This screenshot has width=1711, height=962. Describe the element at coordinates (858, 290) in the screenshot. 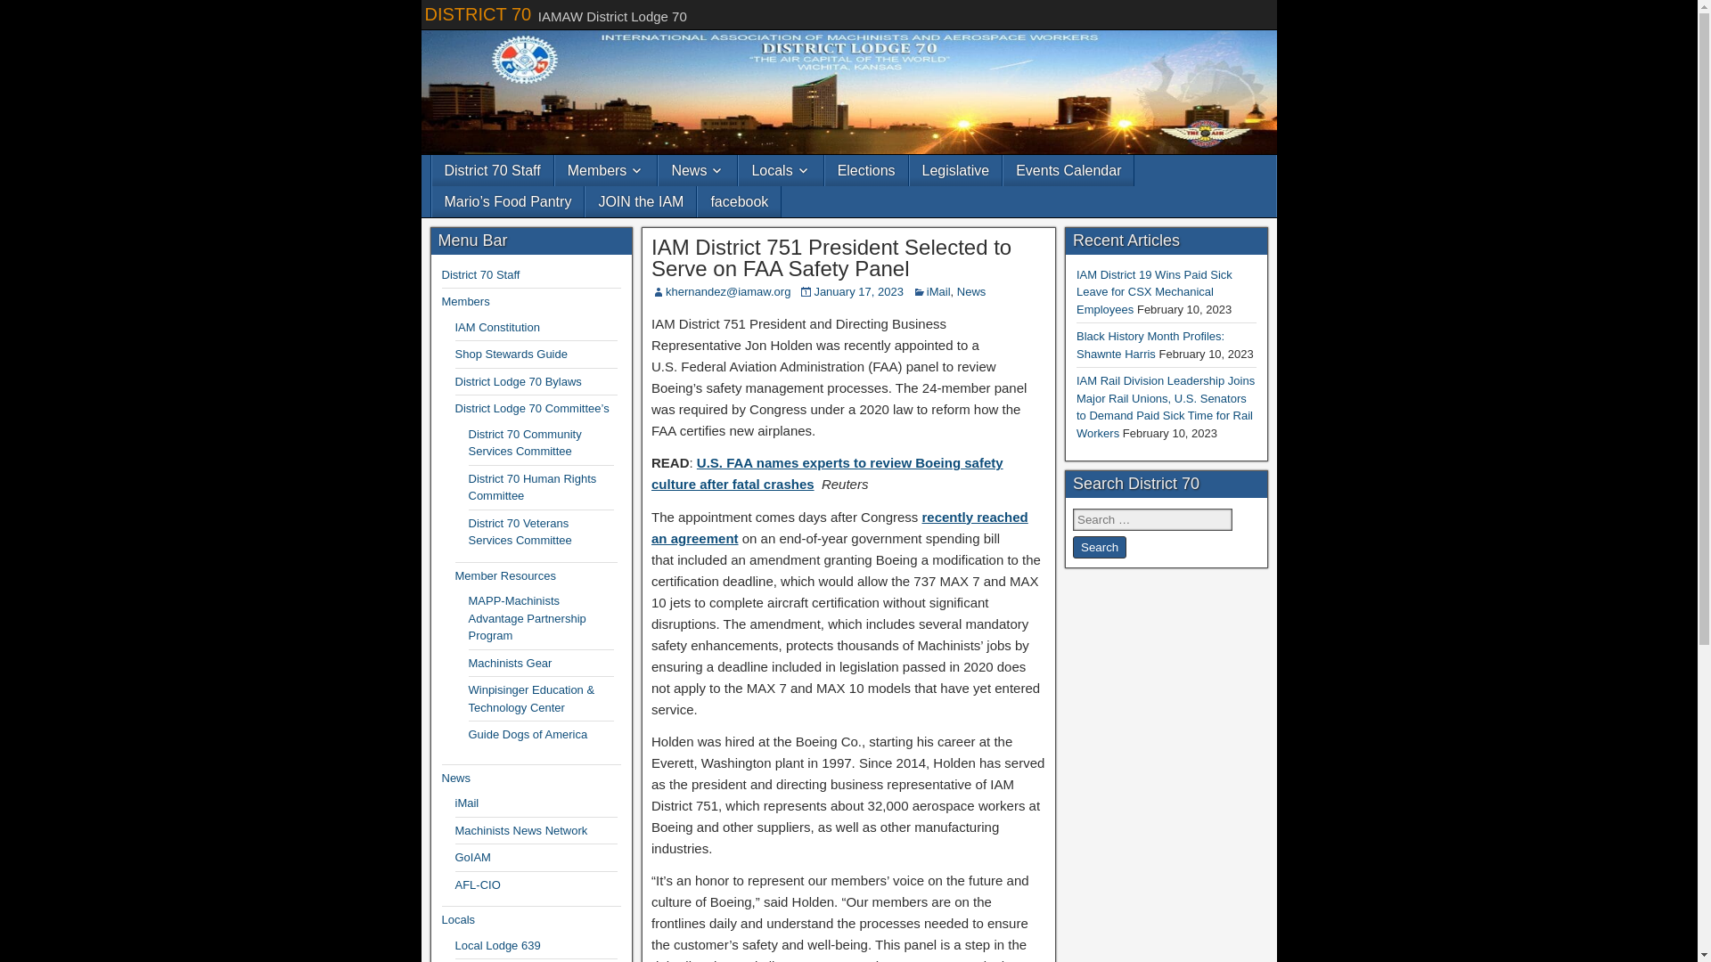

I see `January 17, 2023` at that location.